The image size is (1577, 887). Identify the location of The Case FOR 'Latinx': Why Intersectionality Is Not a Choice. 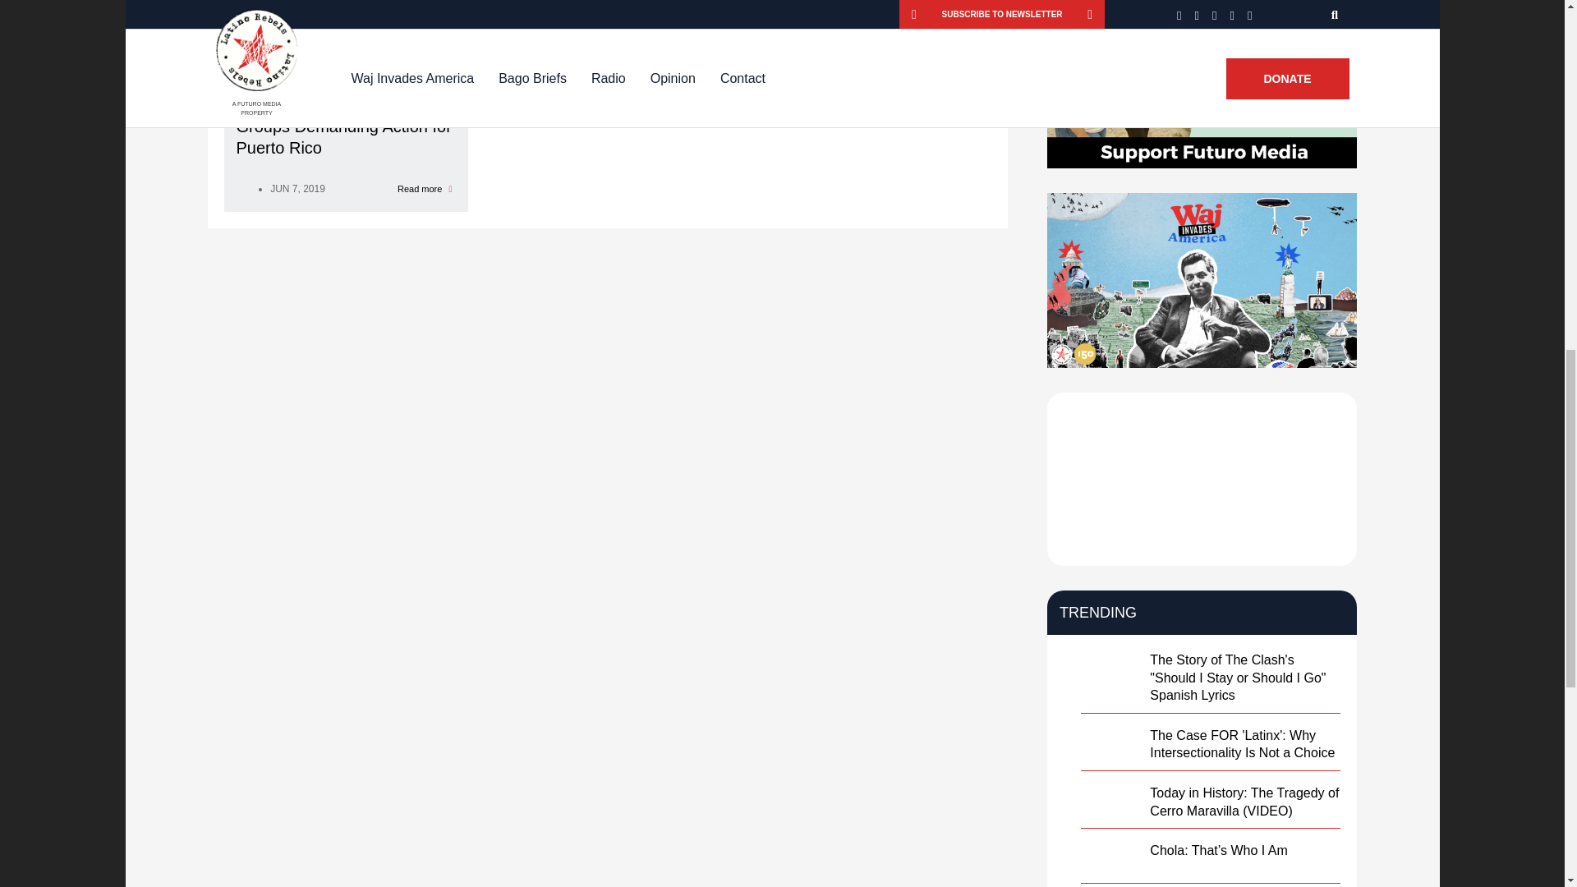
(1242, 744).